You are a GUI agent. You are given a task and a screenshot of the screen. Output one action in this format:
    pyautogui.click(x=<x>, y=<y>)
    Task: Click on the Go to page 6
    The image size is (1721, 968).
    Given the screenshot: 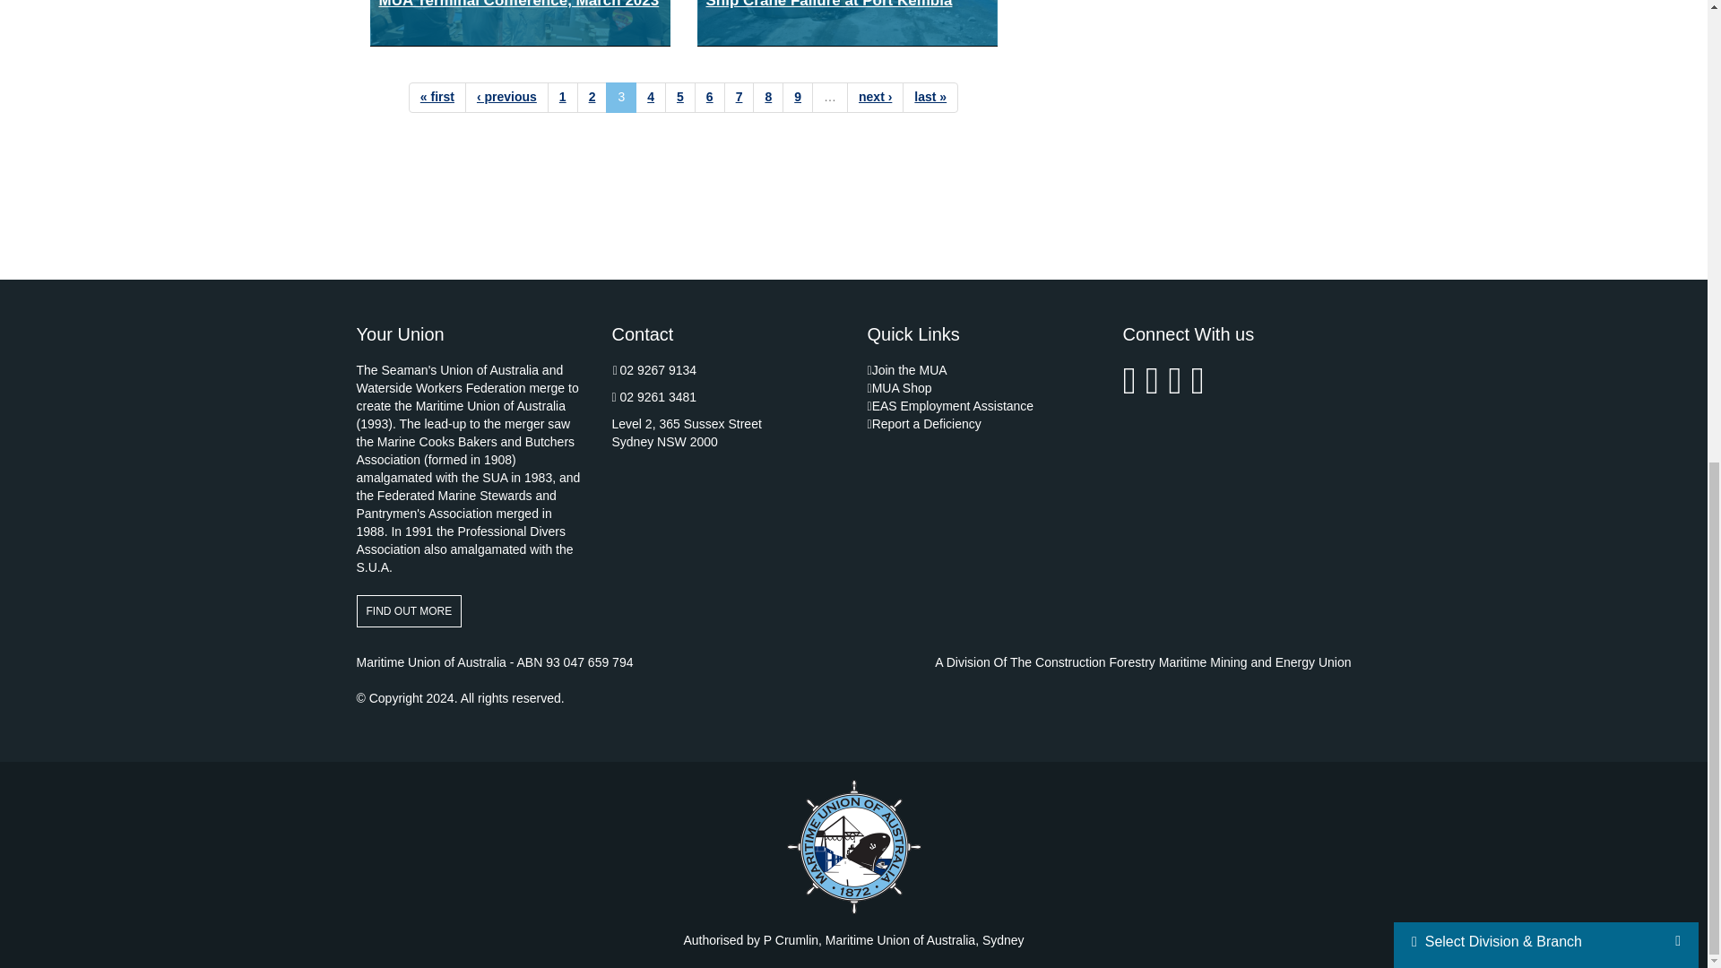 What is the action you would take?
    pyautogui.click(x=710, y=97)
    